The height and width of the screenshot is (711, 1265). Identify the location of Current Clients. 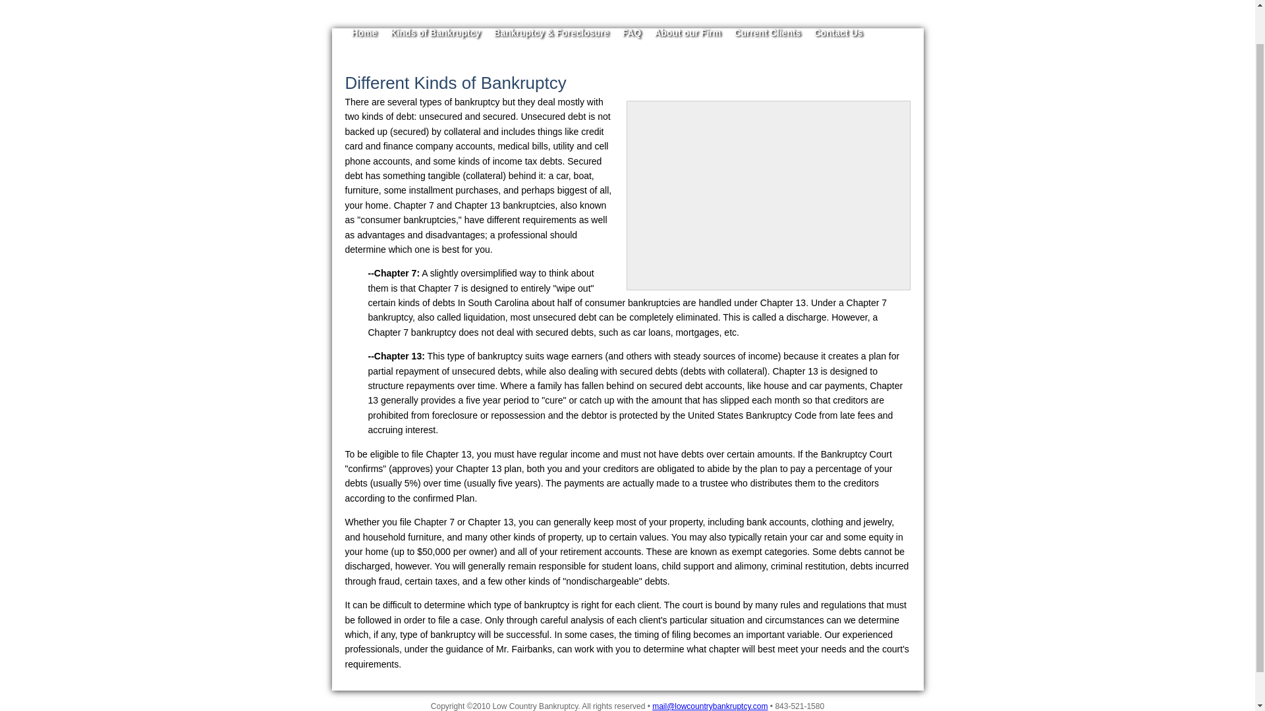
(767, 33).